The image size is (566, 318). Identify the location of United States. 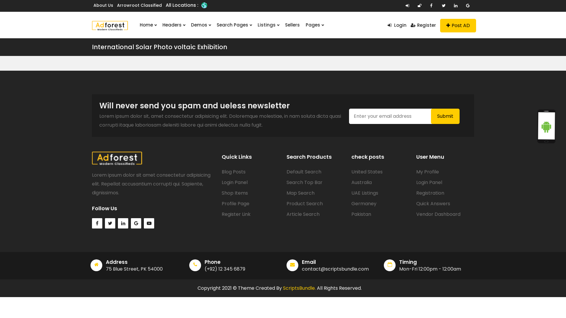
(367, 172).